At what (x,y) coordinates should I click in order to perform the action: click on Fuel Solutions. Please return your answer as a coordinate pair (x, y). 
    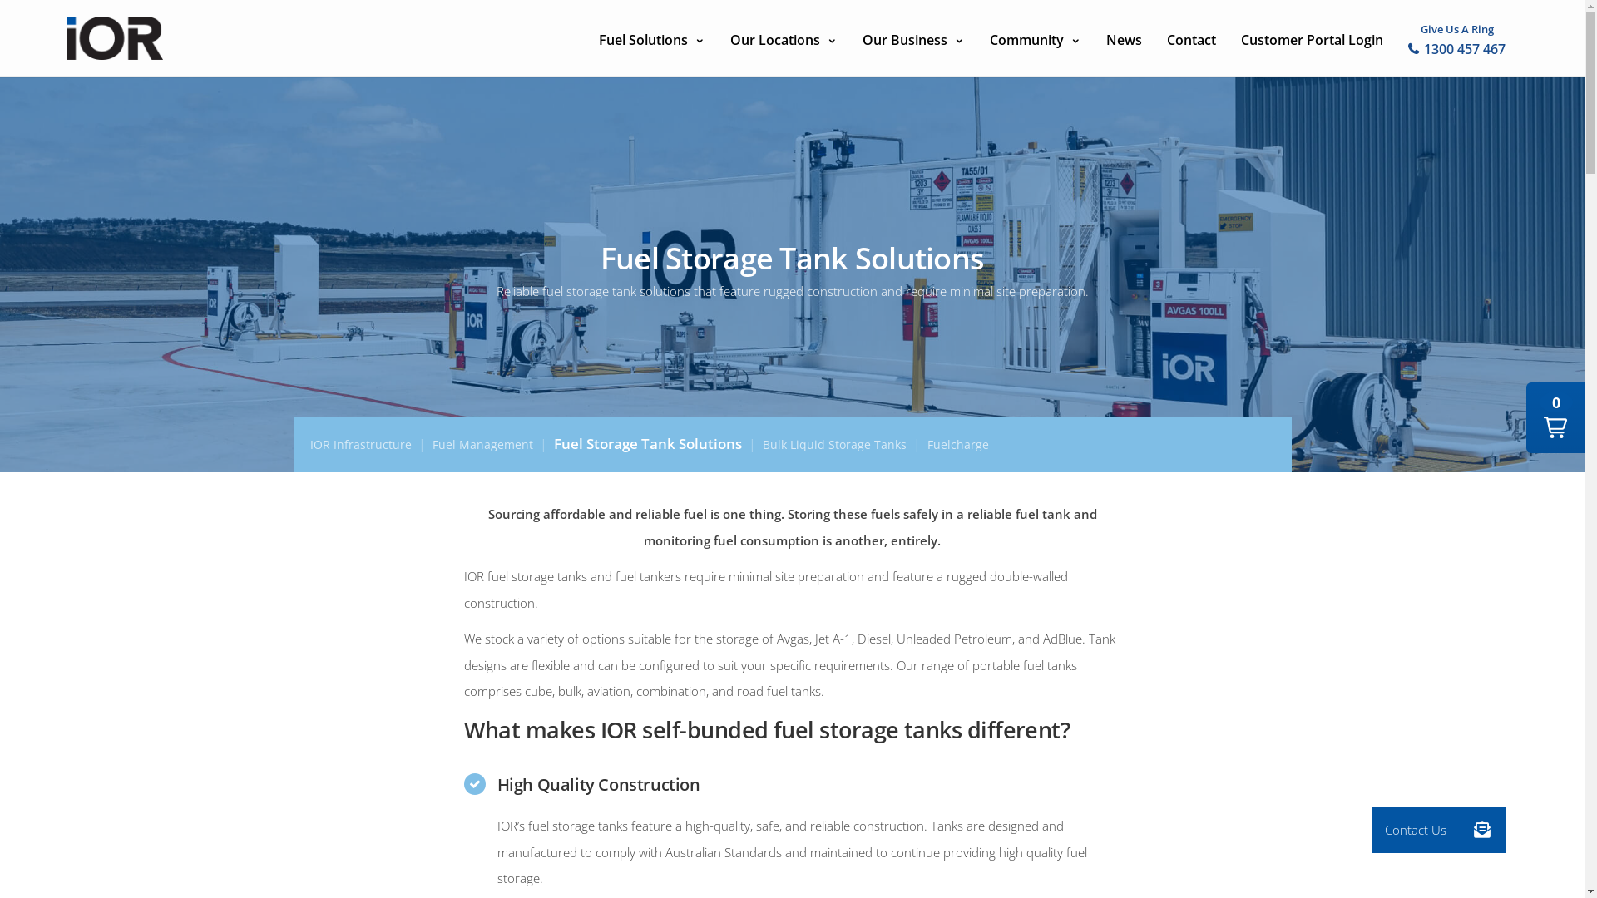
    Looking at the image, I should click on (652, 38).